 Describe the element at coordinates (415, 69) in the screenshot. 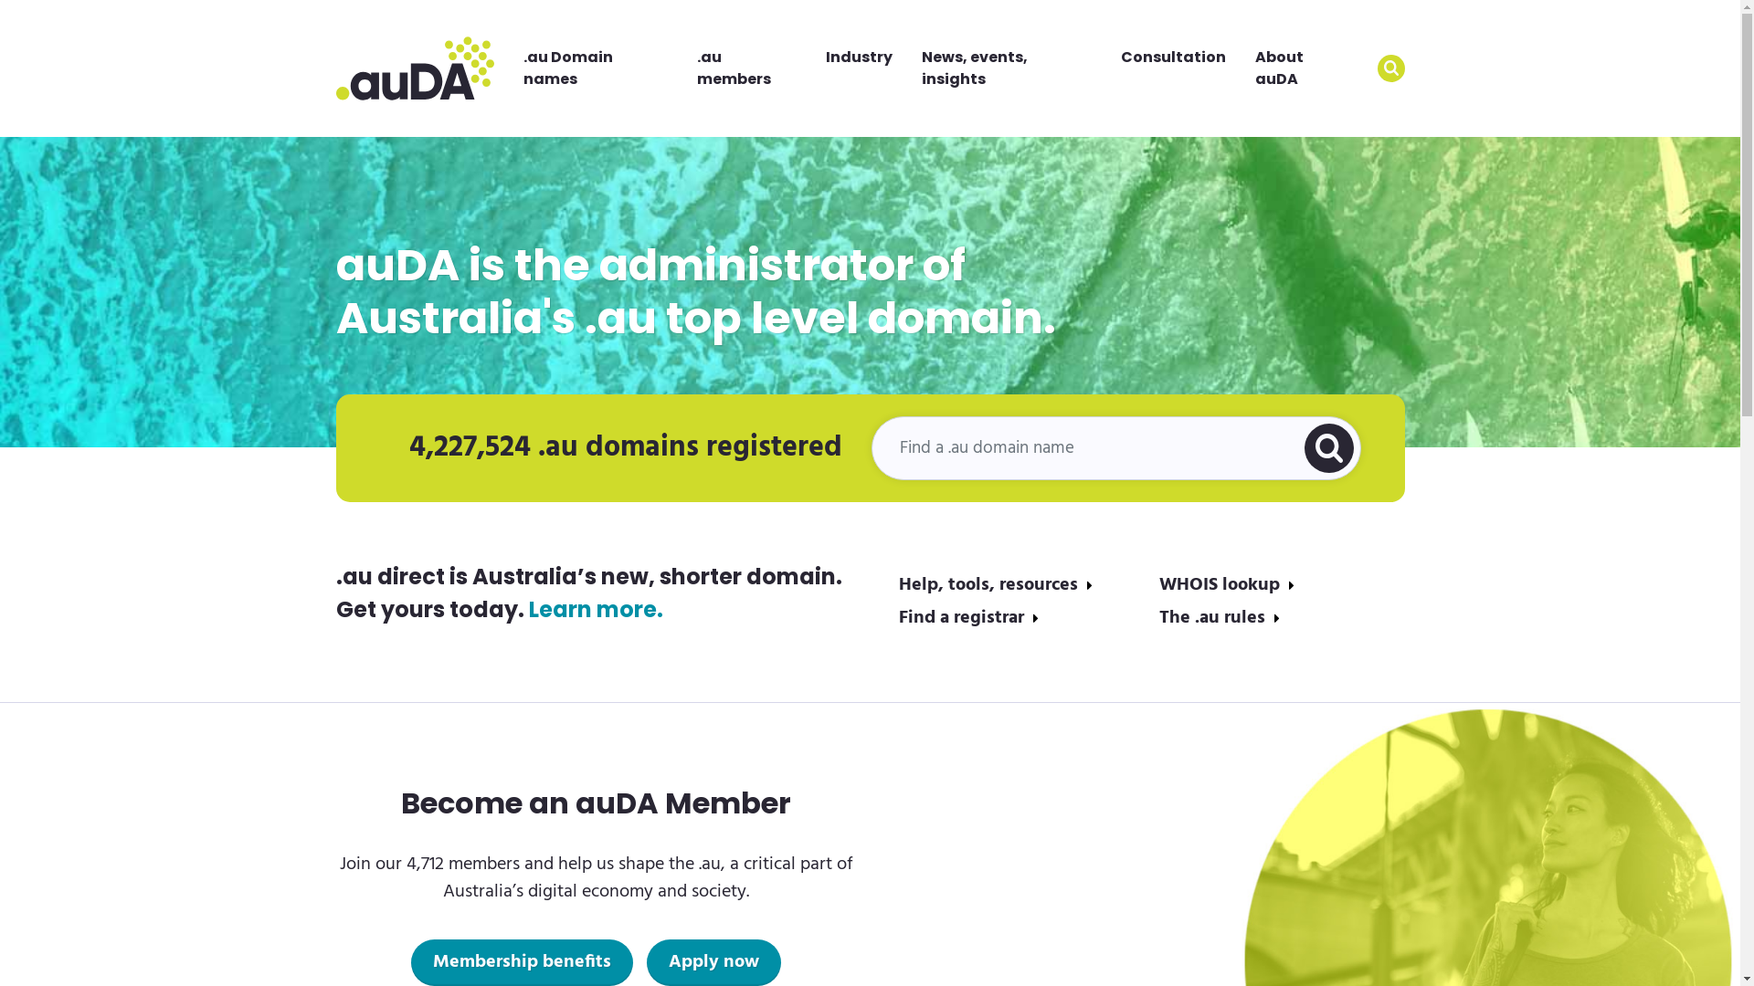

I see `Home` at that location.